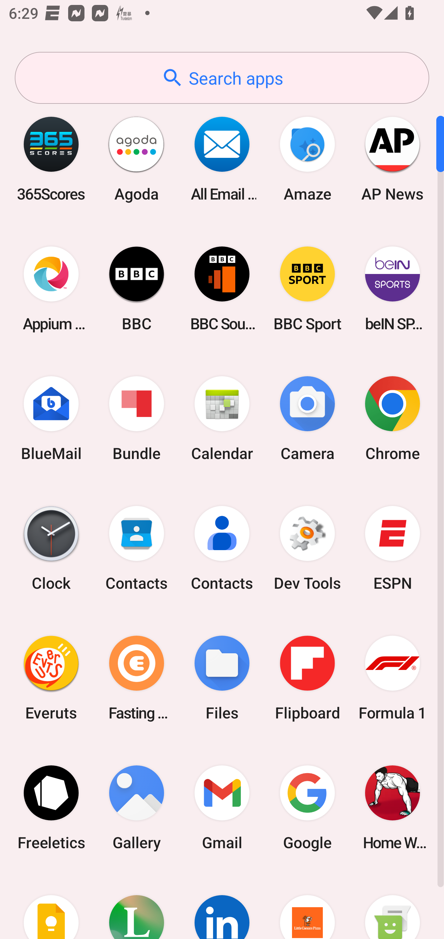 Image resolution: width=444 pixels, height=939 pixels. I want to click on 365Scores, so click(51, 159).